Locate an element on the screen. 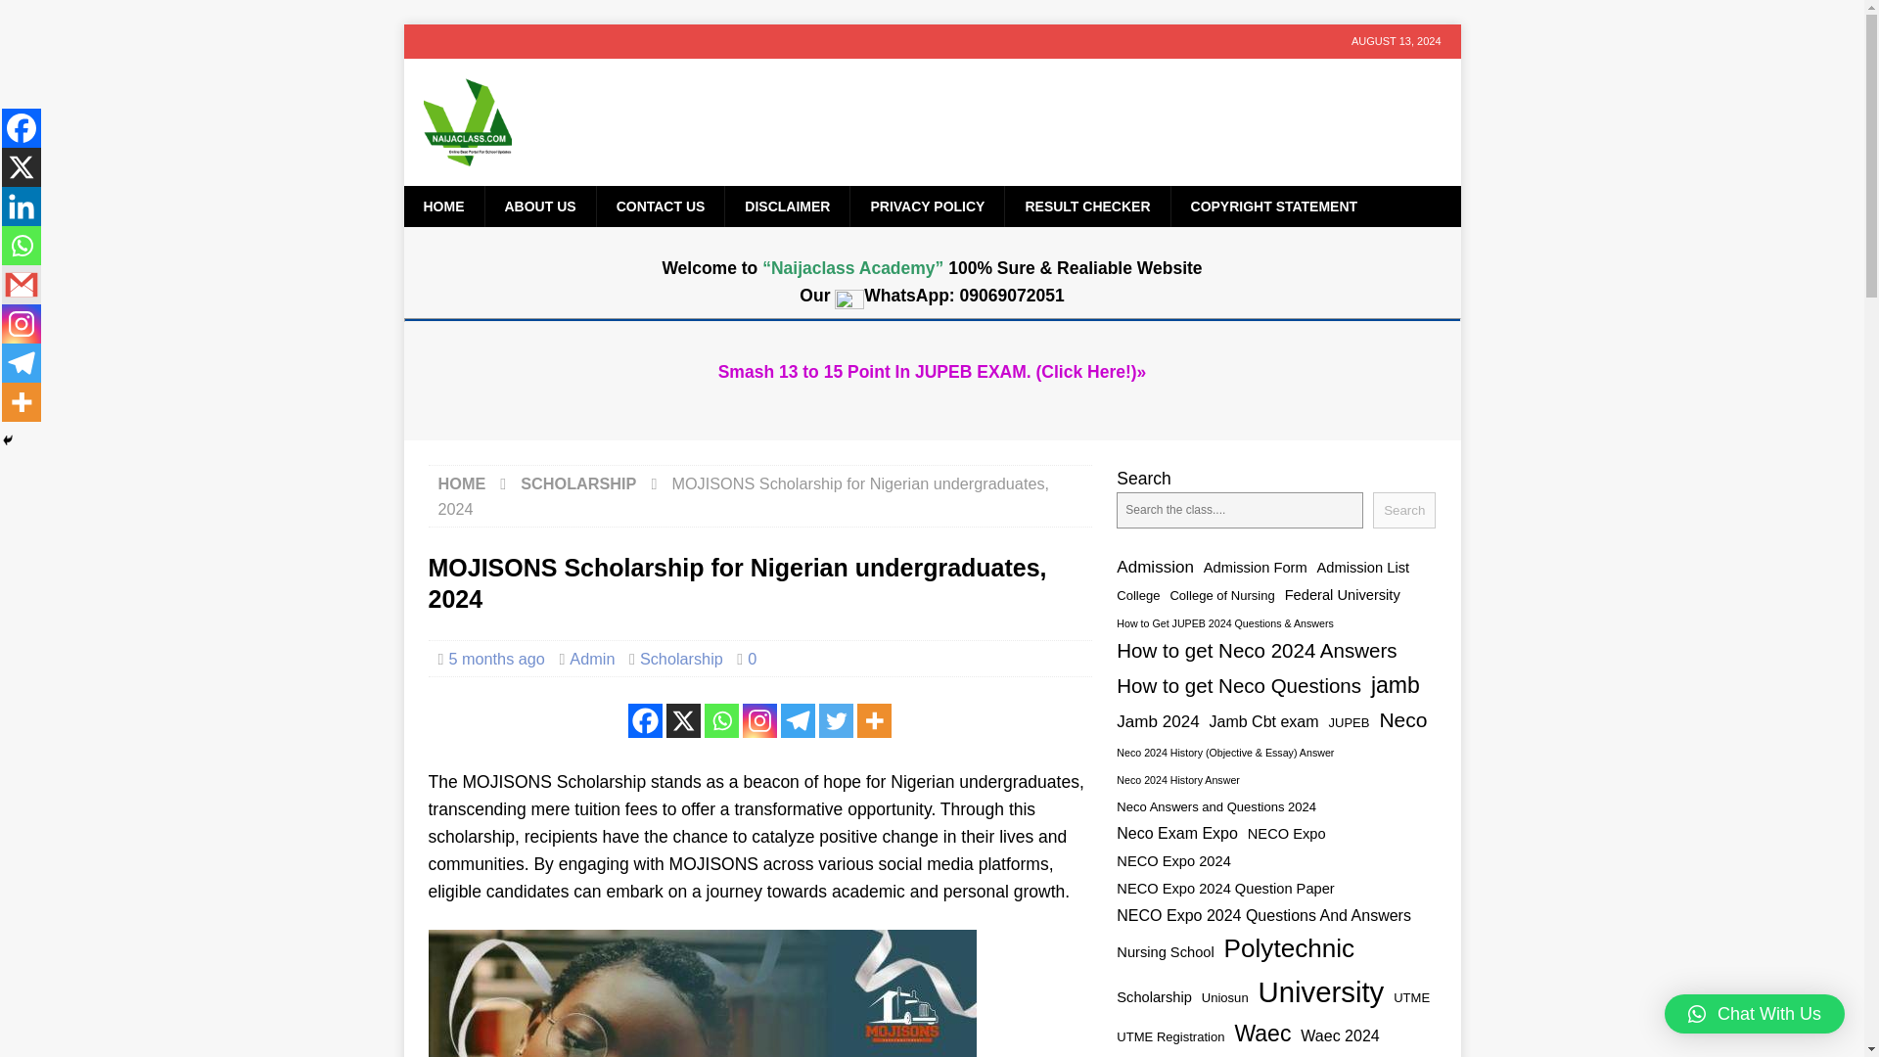 This screenshot has width=1879, height=1057. Telegram is located at coordinates (799, 720).